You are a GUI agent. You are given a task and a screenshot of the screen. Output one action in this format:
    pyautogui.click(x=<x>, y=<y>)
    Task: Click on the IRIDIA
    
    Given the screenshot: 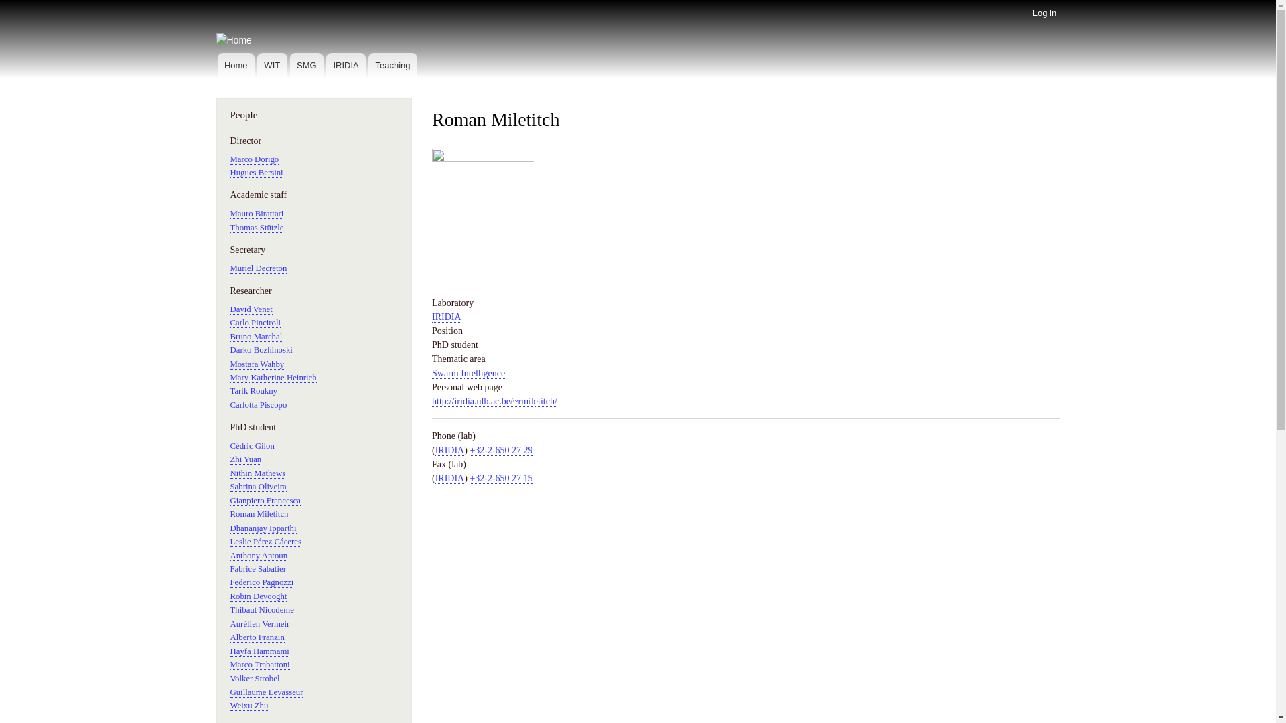 What is the action you would take?
    pyautogui.click(x=450, y=479)
    